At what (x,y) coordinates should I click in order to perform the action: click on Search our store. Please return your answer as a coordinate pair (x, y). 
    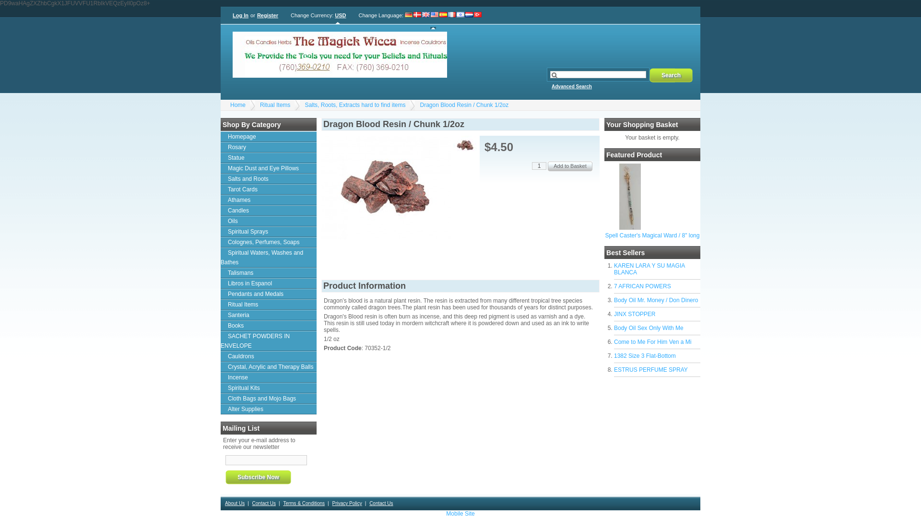
    Looking at the image, I should click on (598, 74).